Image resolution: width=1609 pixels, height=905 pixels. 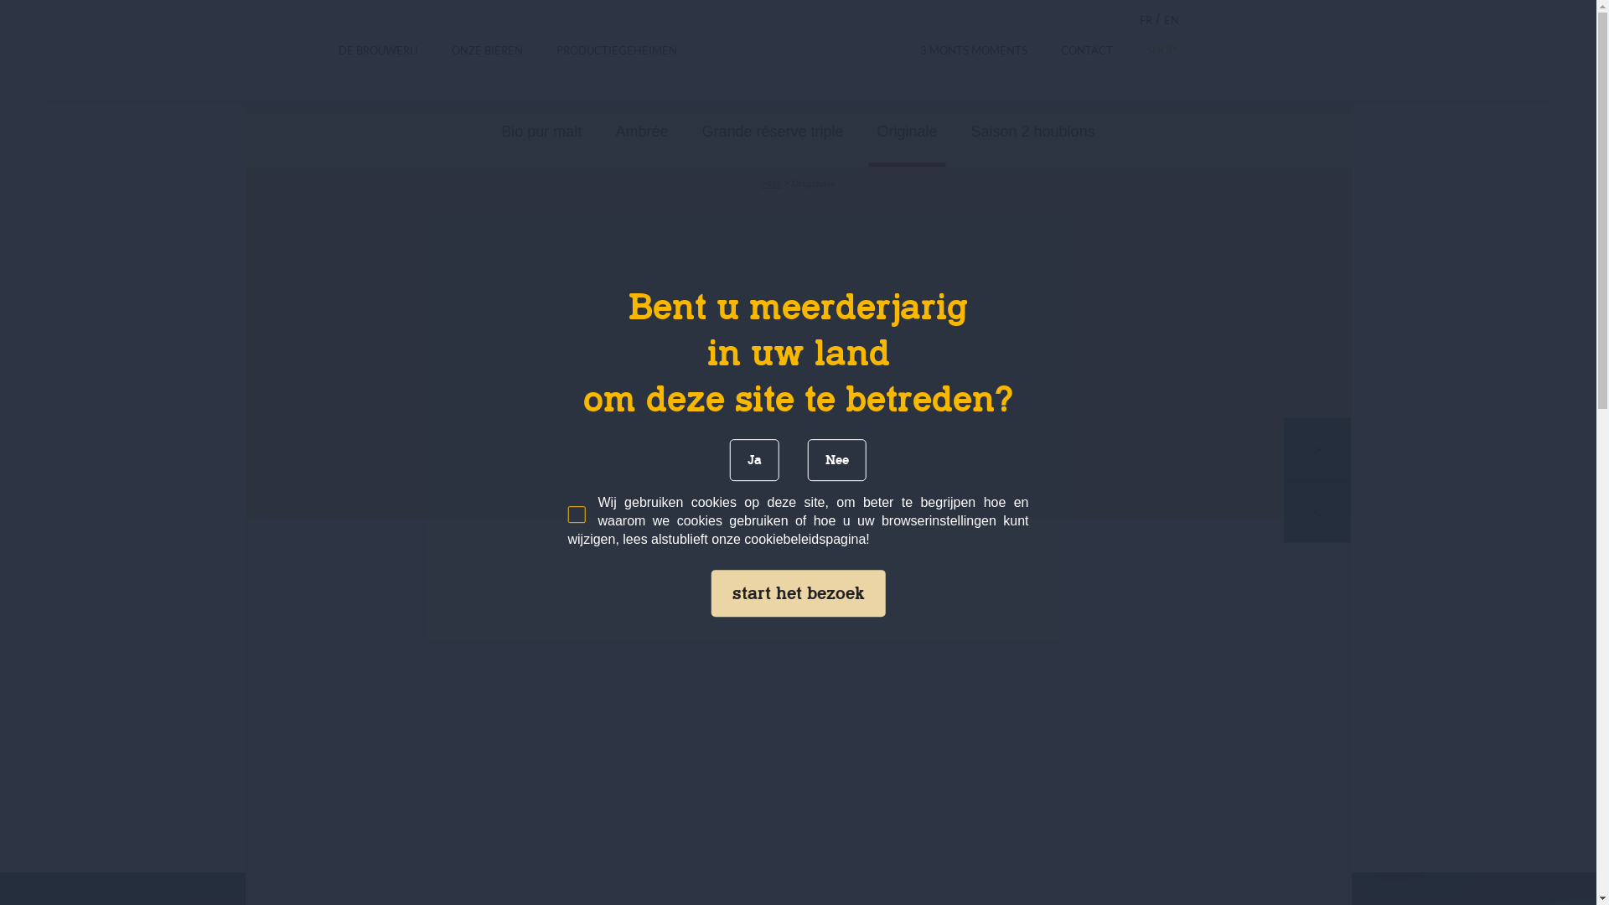 What do you see at coordinates (771, 184) in the screenshot?
I see `Huis` at bounding box center [771, 184].